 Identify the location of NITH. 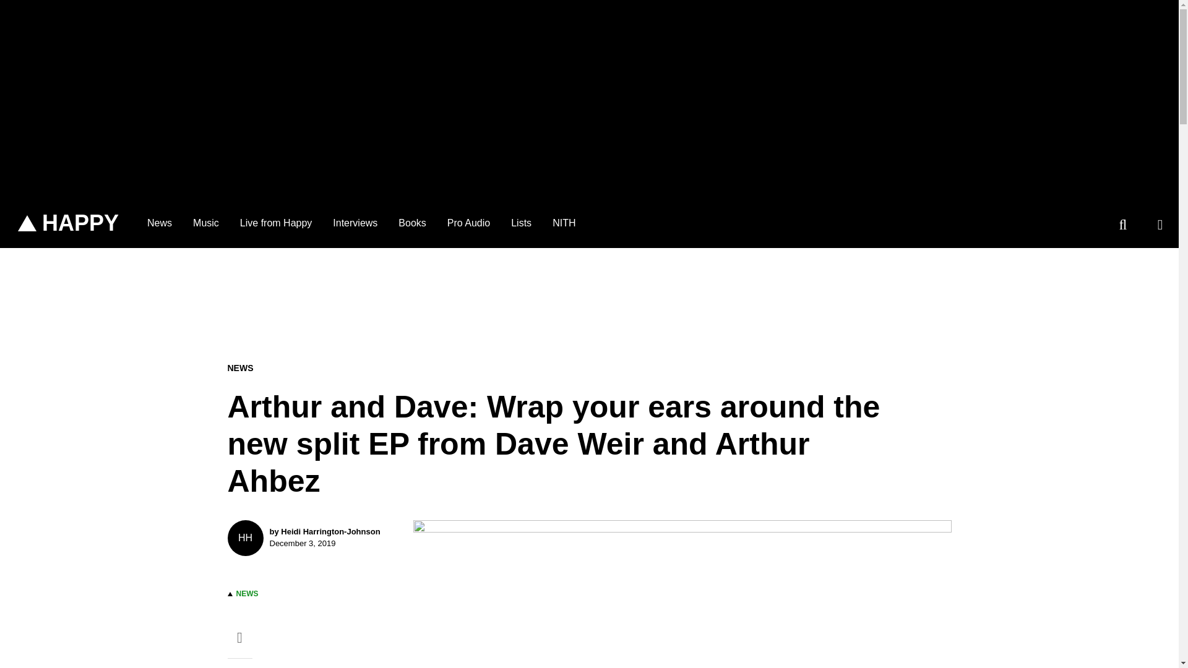
(521, 223).